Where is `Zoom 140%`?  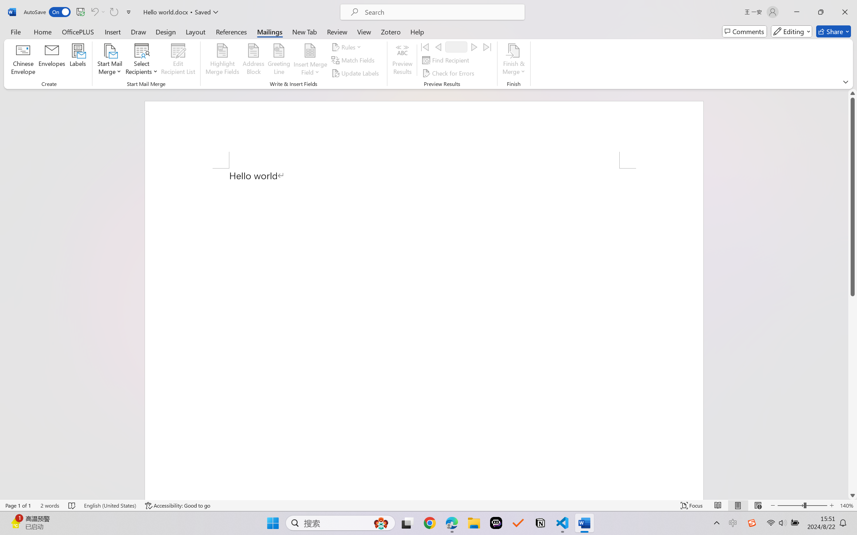
Zoom 140% is located at coordinates (847, 506).